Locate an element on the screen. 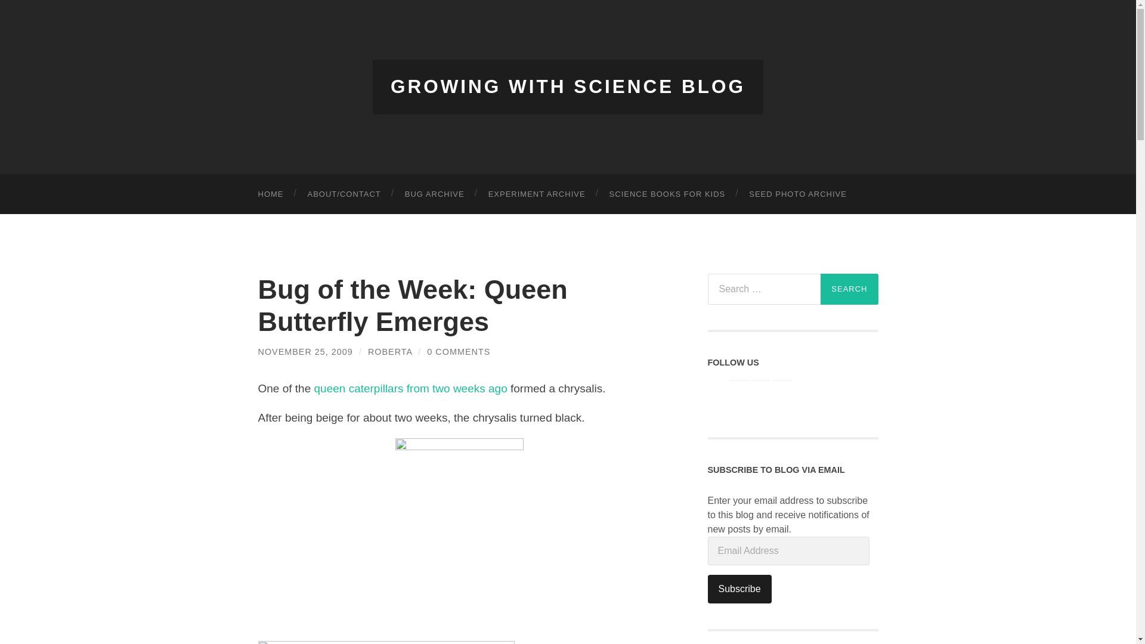  GROWING WITH SCIENCE BLOG is located at coordinates (568, 86).